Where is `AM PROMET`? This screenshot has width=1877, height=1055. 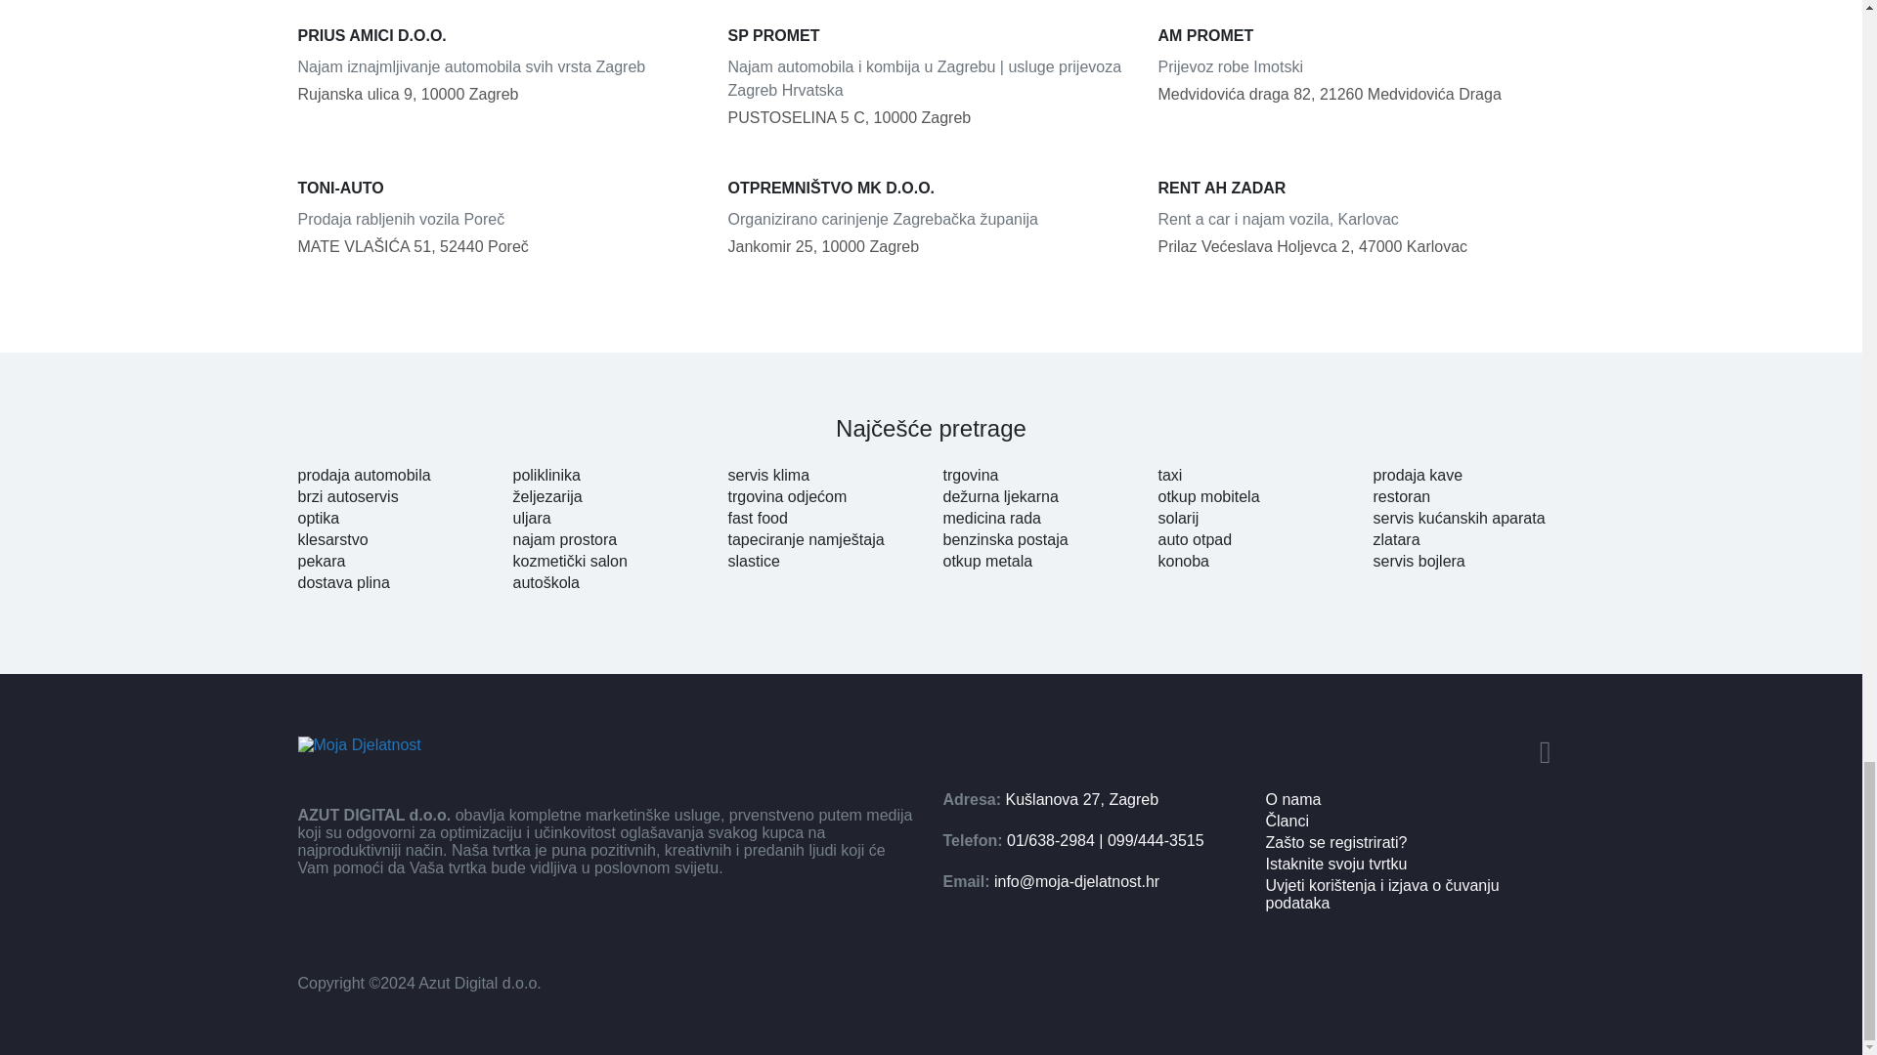 AM PROMET is located at coordinates (1361, 35).